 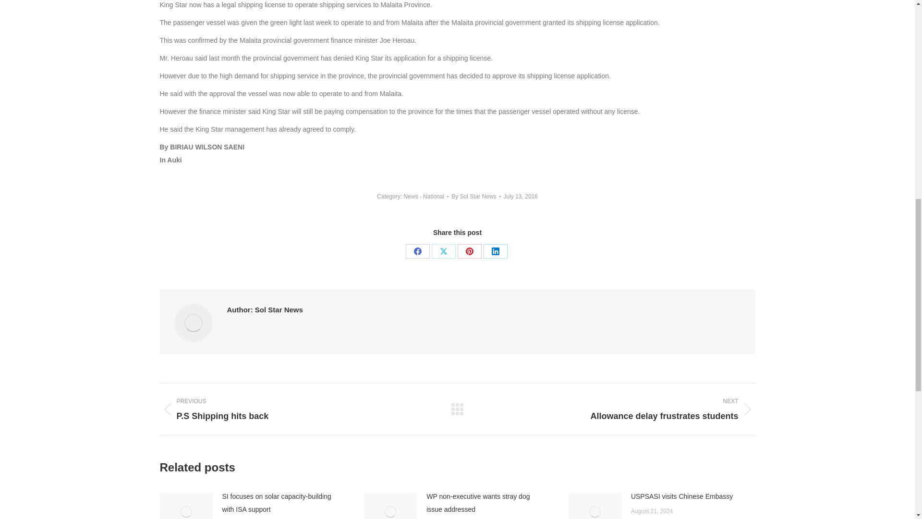 What do you see at coordinates (476, 197) in the screenshot?
I see `View all posts by Sol Star News` at bounding box center [476, 197].